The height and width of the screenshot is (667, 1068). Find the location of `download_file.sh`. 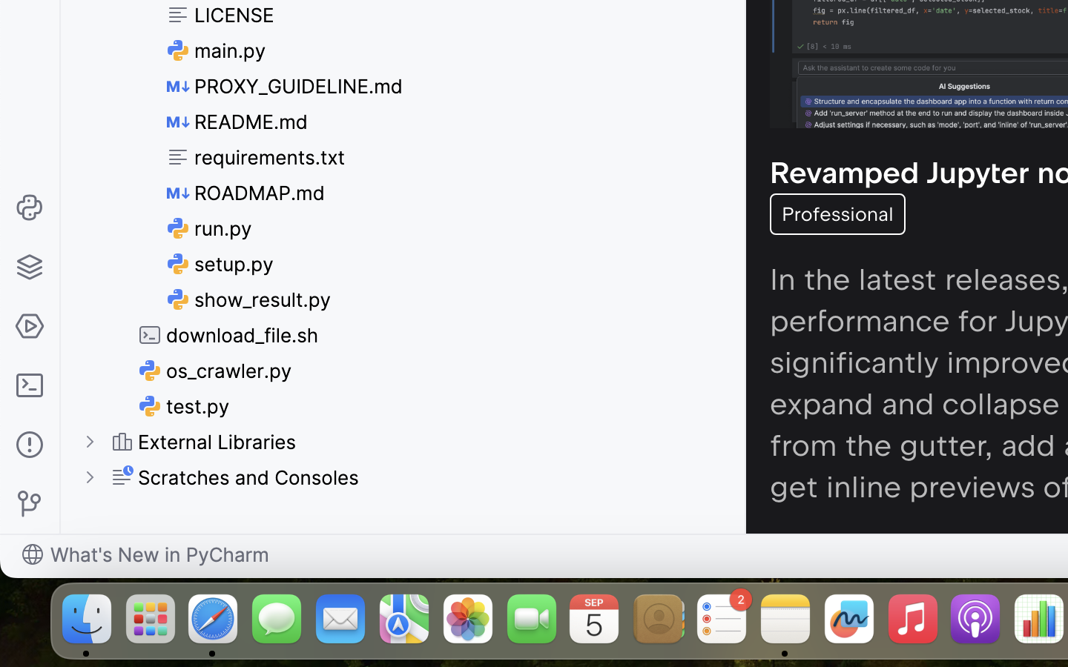

download_file.sh is located at coordinates (228, 335).